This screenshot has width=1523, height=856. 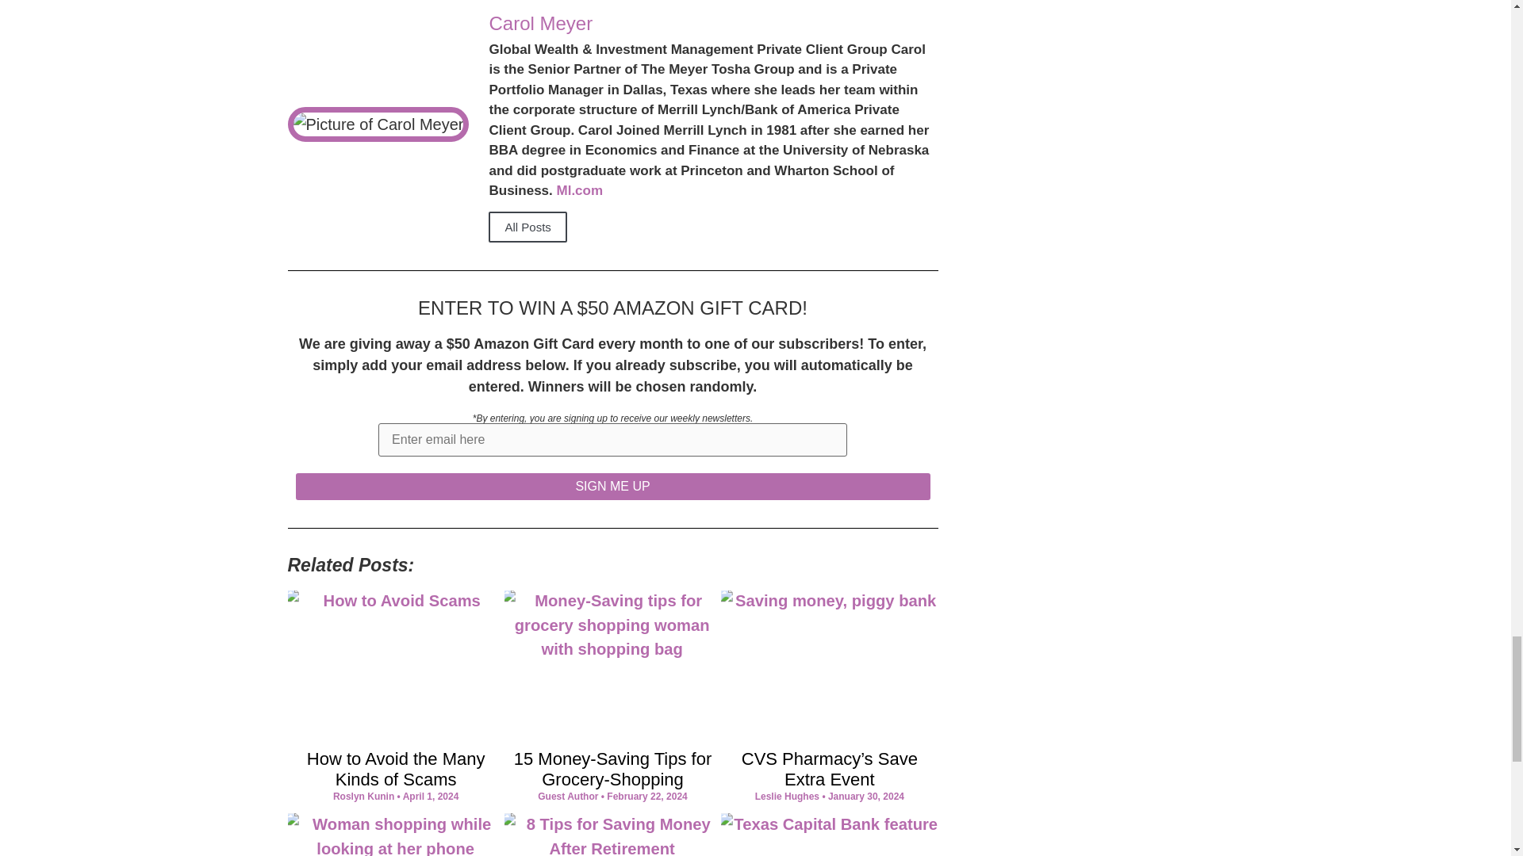 I want to click on SIGN ME UP, so click(x=612, y=487).